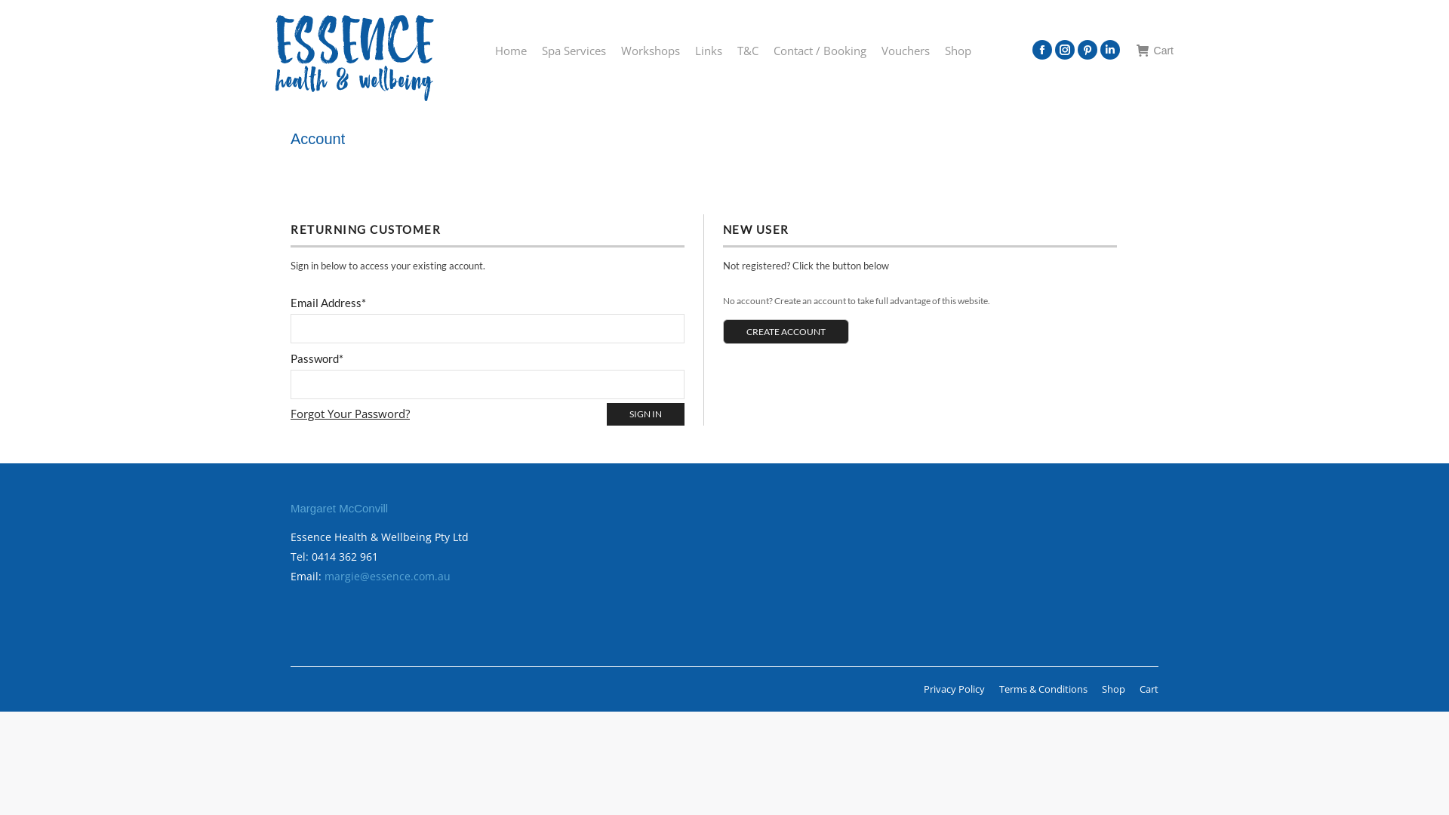 The height and width of the screenshot is (815, 1449). Describe the element at coordinates (511, 51) in the screenshot. I see `Home` at that location.